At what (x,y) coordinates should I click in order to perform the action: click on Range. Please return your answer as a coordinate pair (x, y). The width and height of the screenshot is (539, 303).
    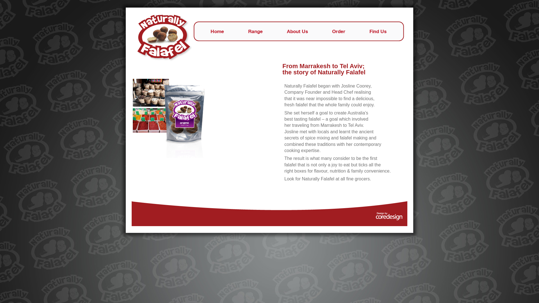
    Looking at the image, I should click on (255, 31).